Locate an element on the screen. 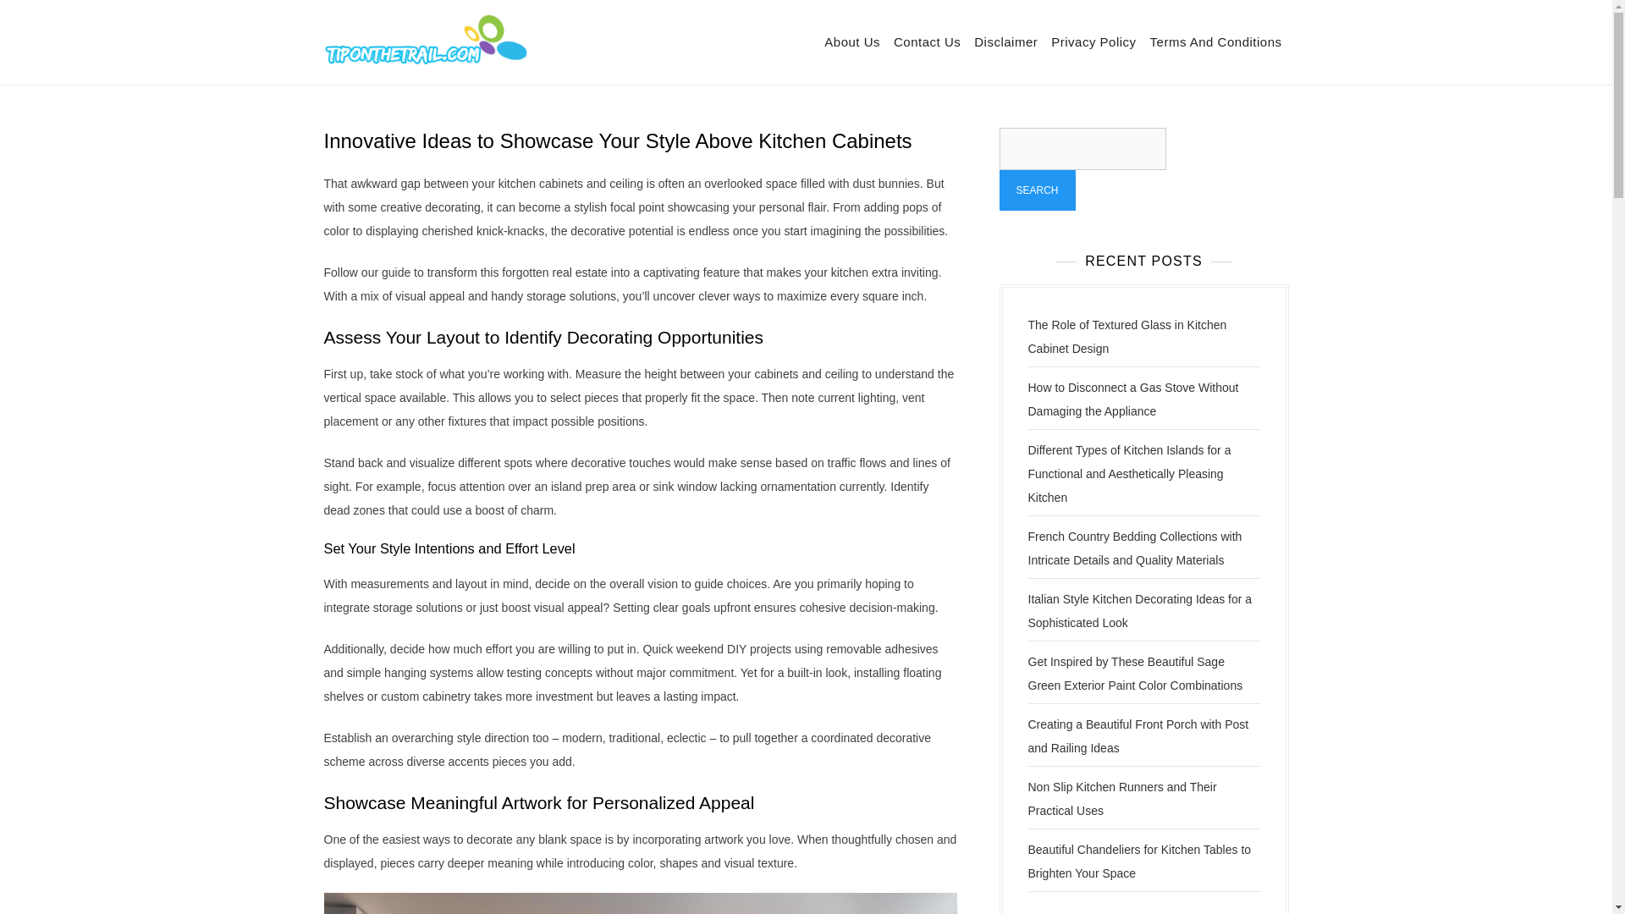  Privacy Policy is located at coordinates (1093, 42).